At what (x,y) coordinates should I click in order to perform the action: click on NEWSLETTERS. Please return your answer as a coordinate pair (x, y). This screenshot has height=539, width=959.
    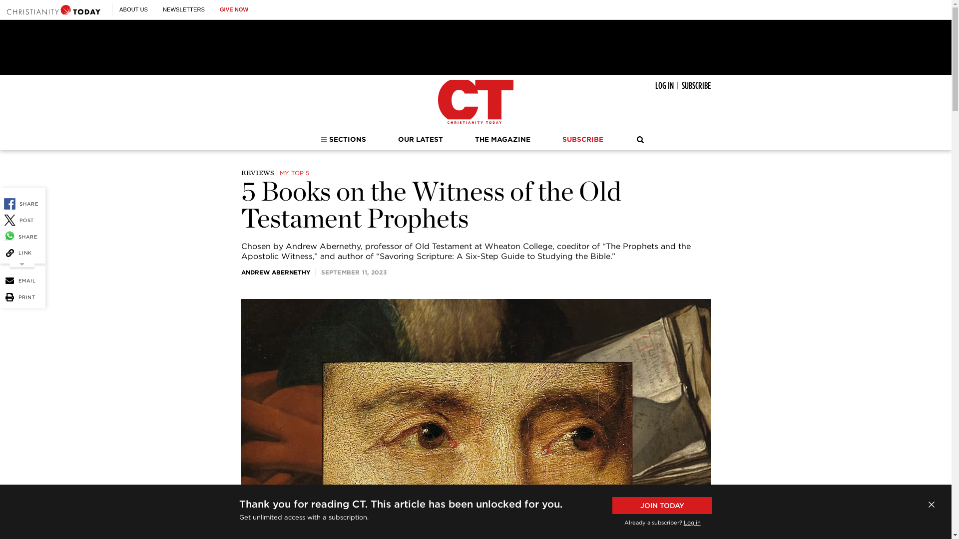
    Looking at the image, I should click on (184, 9).